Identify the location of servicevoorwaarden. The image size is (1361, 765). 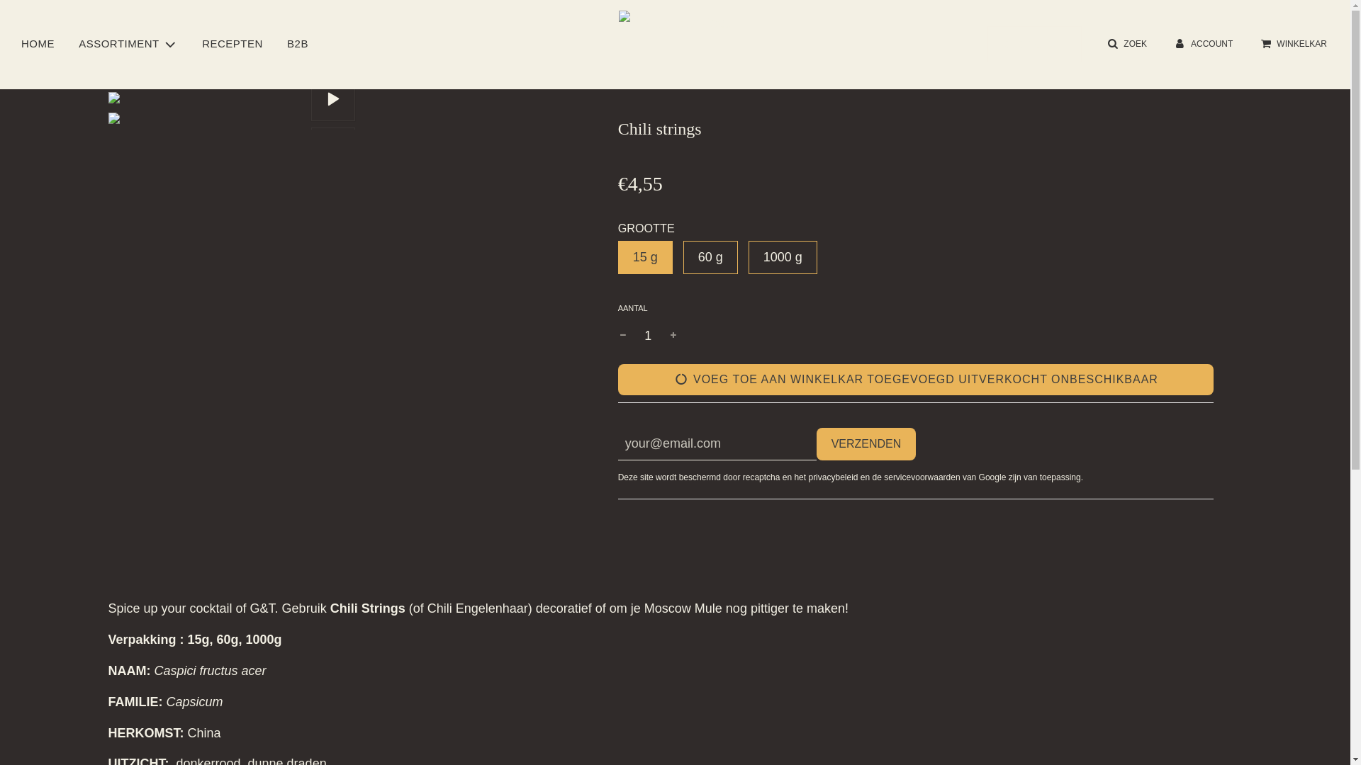
(922, 477).